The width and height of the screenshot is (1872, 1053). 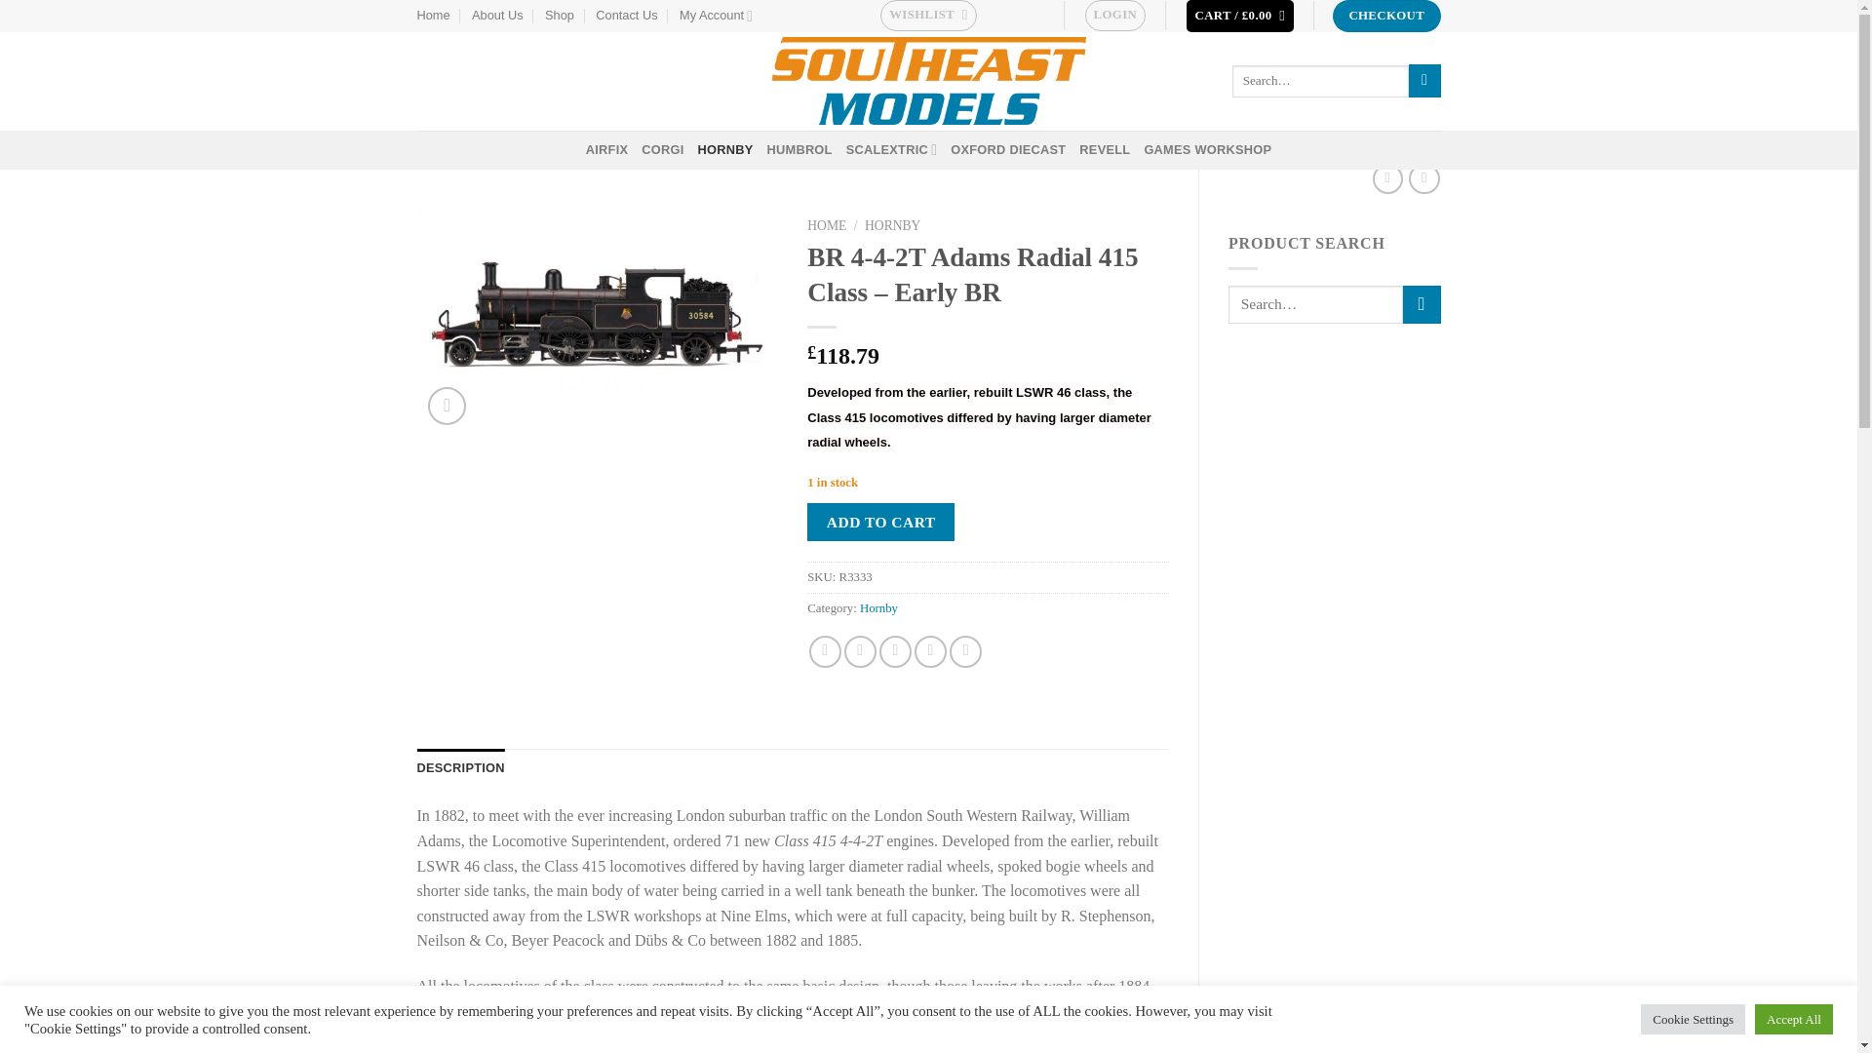 What do you see at coordinates (1115, 16) in the screenshot?
I see `Login` at bounding box center [1115, 16].